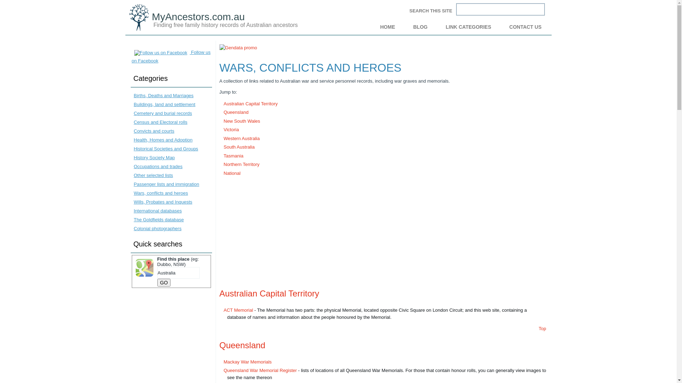 The width and height of the screenshot is (682, 383). What do you see at coordinates (236, 112) in the screenshot?
I see `Queensland` at bounding box center [236, 112].